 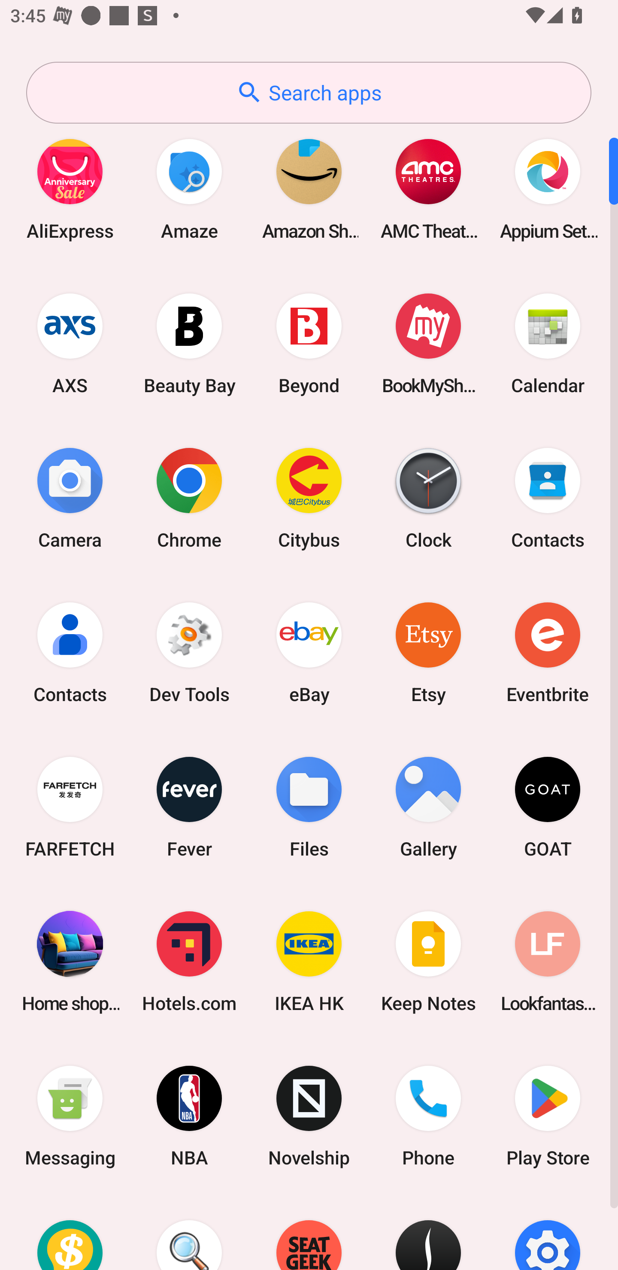 I want to click on Appium Settings, so click(x=548, y=189).